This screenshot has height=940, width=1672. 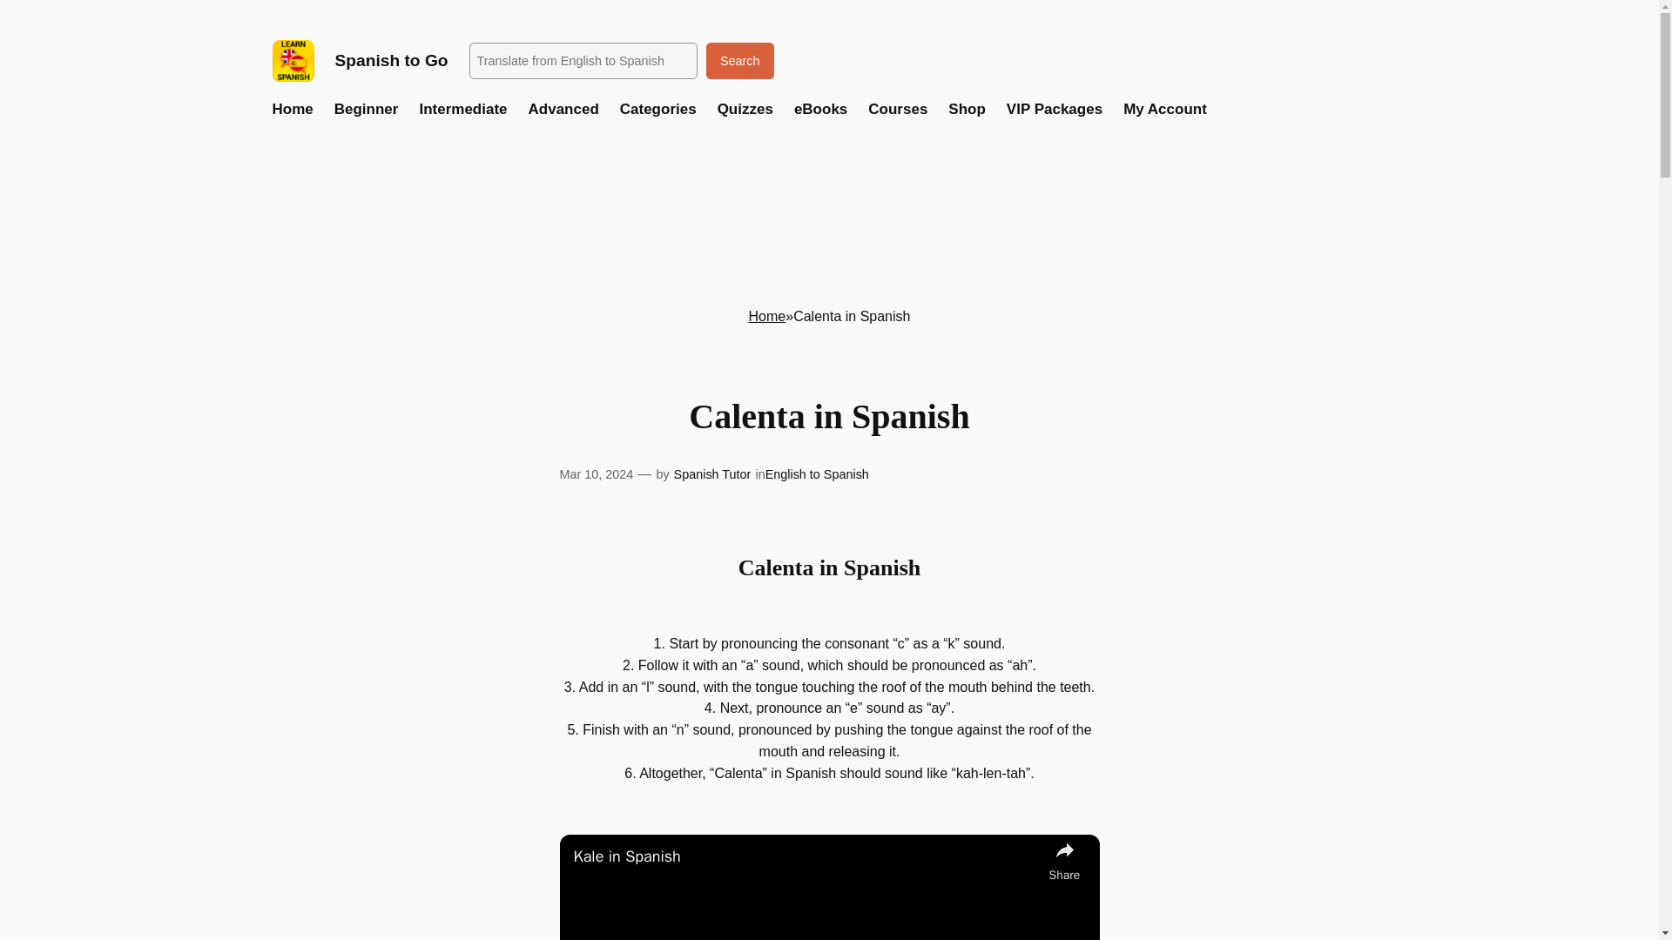 What do you see at coordinates (563, 110) in the screenshot?
I see `Advanced` at bounding box center [563, 110].